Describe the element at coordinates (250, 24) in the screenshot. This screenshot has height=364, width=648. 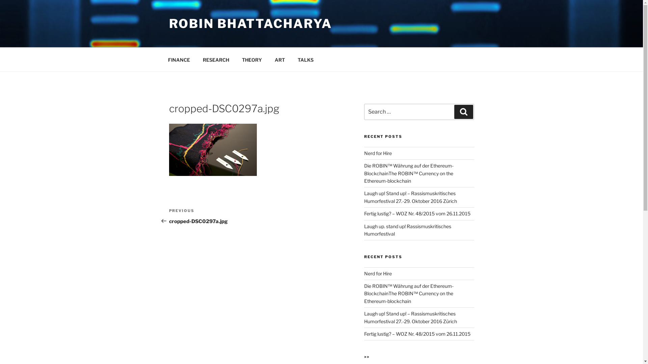
I see `ROBIN BHATTACHARYA` at that location.